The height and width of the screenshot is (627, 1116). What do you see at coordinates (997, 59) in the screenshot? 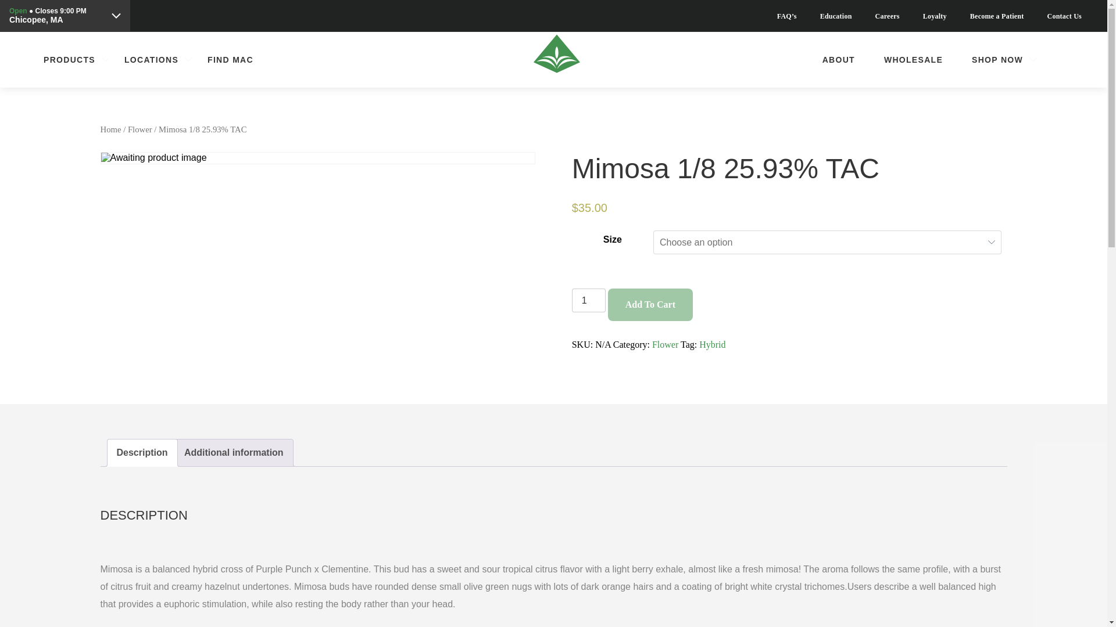
I see `SHOP NOW` at bounding box center [997, 59].